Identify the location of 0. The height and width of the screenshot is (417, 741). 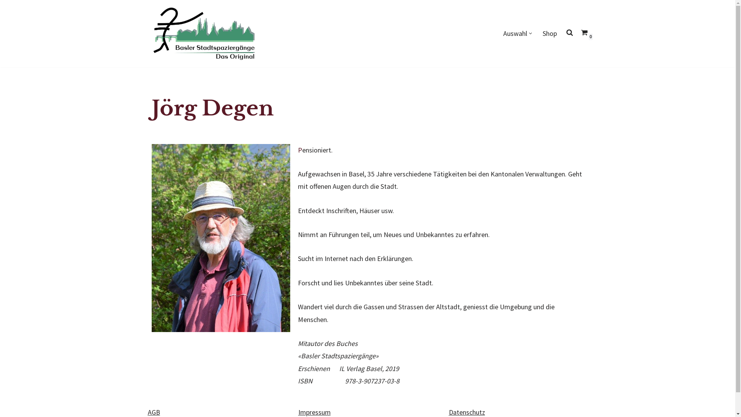
(584, 32).